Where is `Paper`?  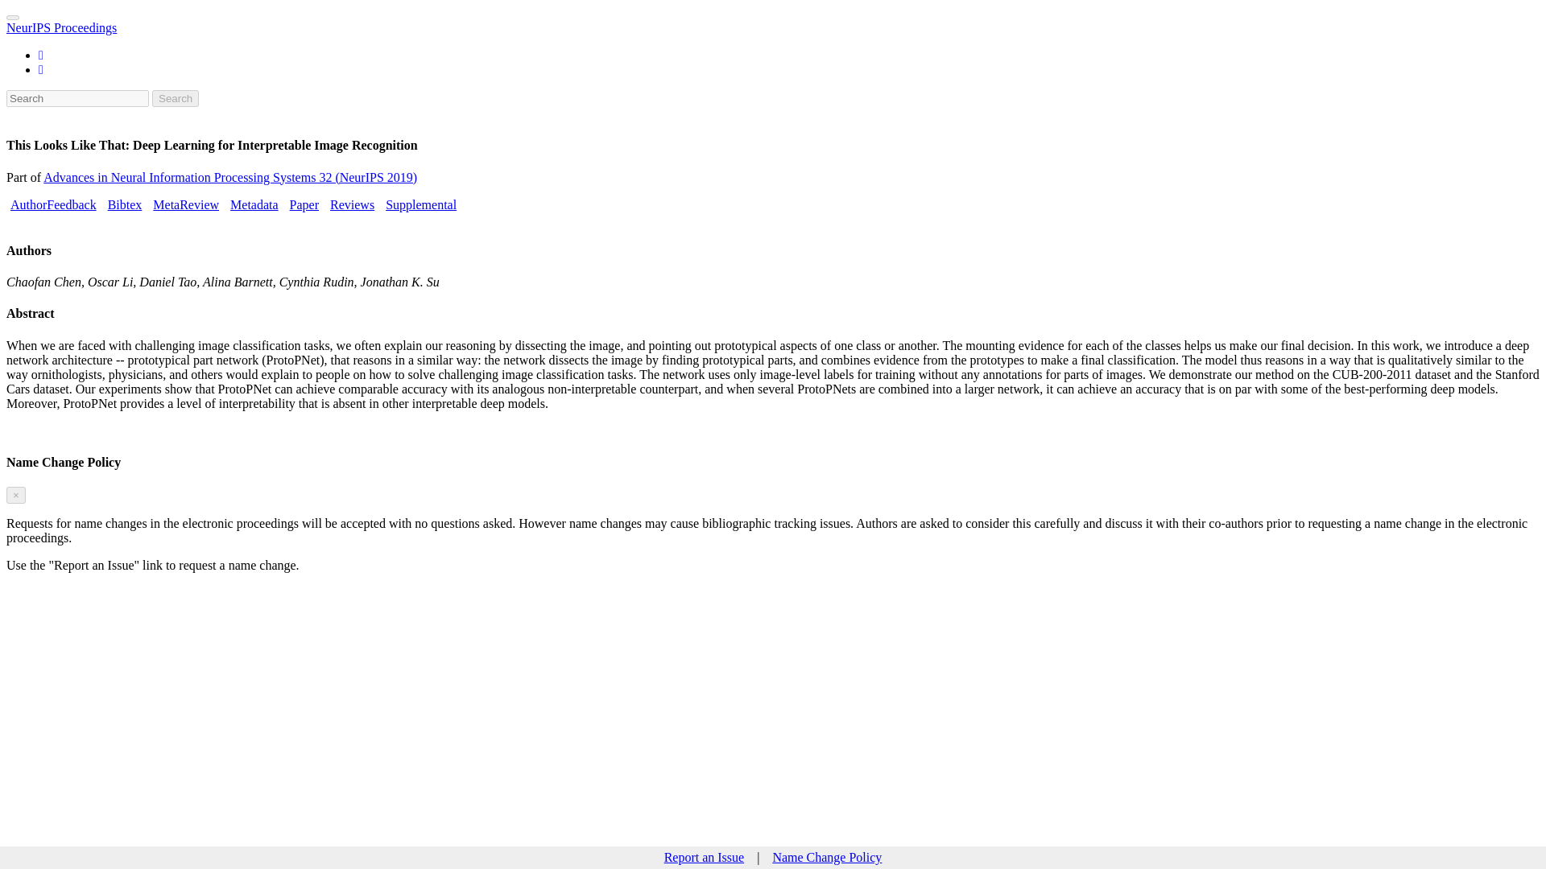
Paper is located at coordinates (304, 204).